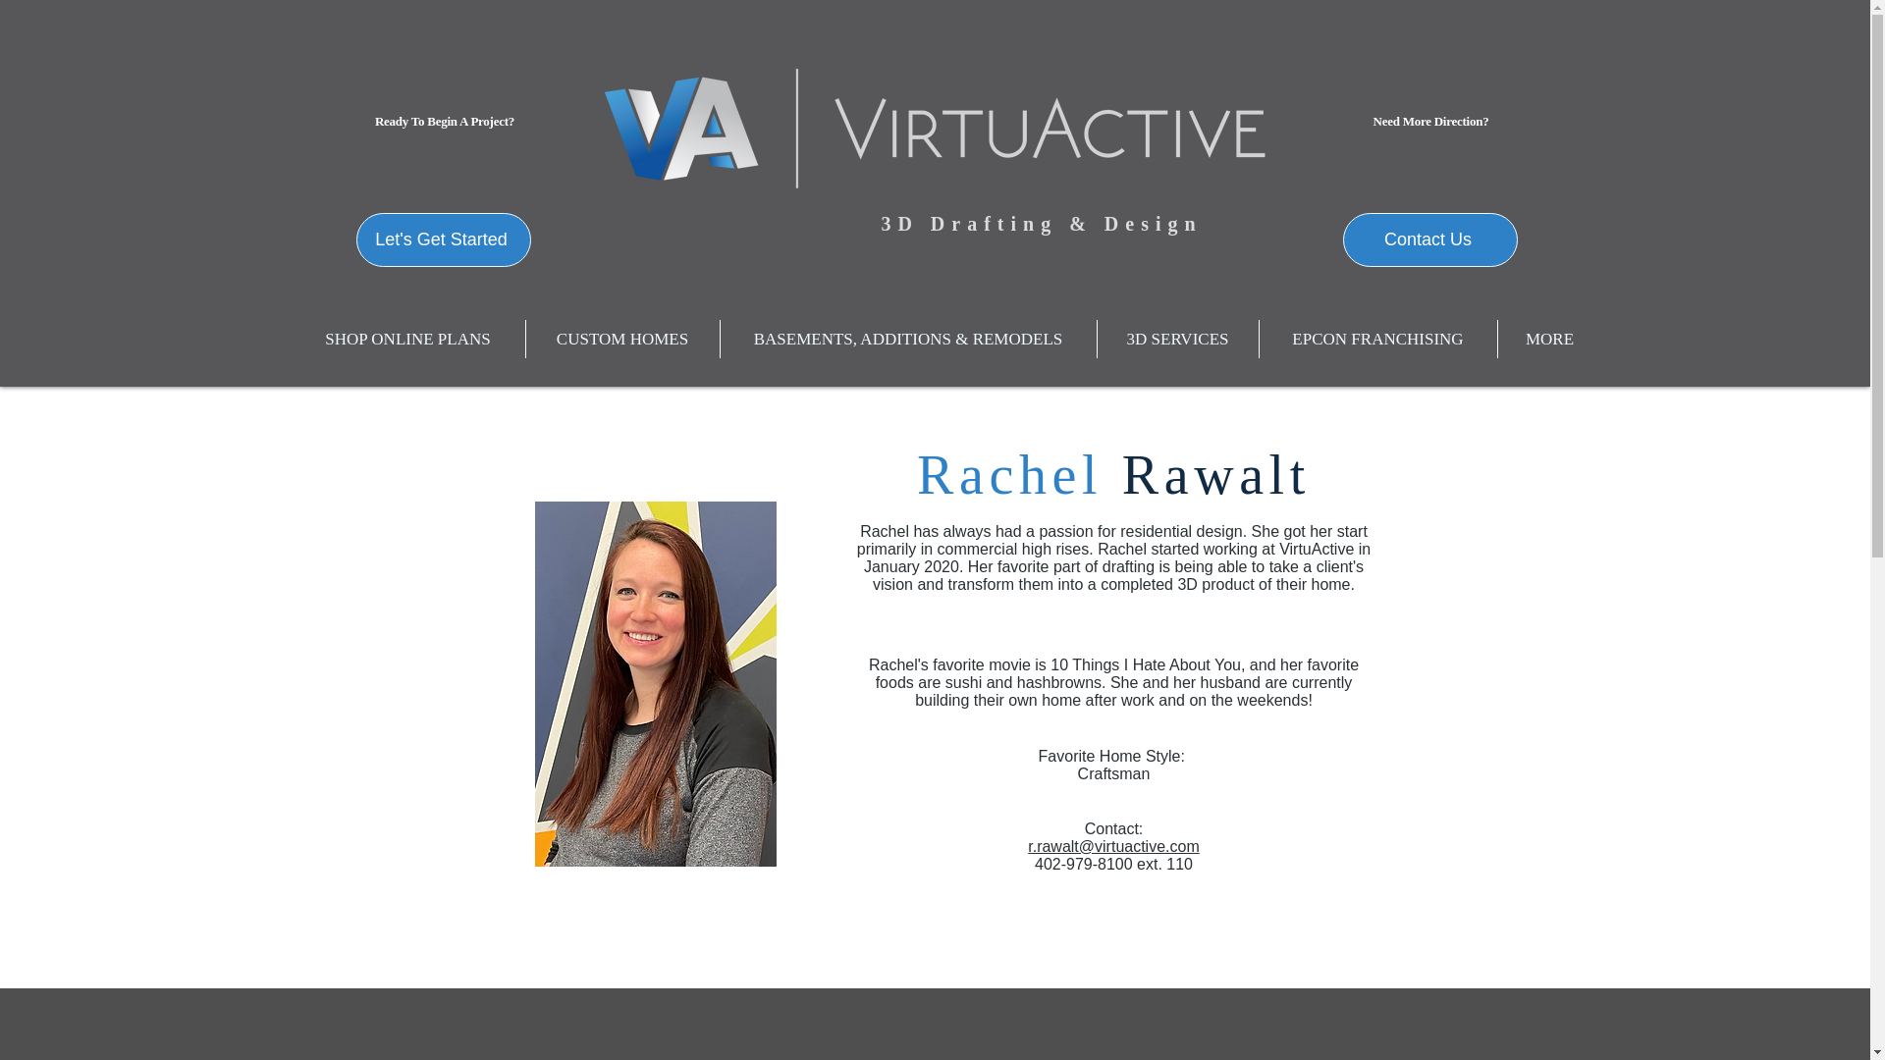 Image resolution: width=1885 pixels, height=1060 pixels. What do you see at coordinates (622, 340) in the screenshot?
I see `CUSTOM HOMES` at bounding box center [622, 340].